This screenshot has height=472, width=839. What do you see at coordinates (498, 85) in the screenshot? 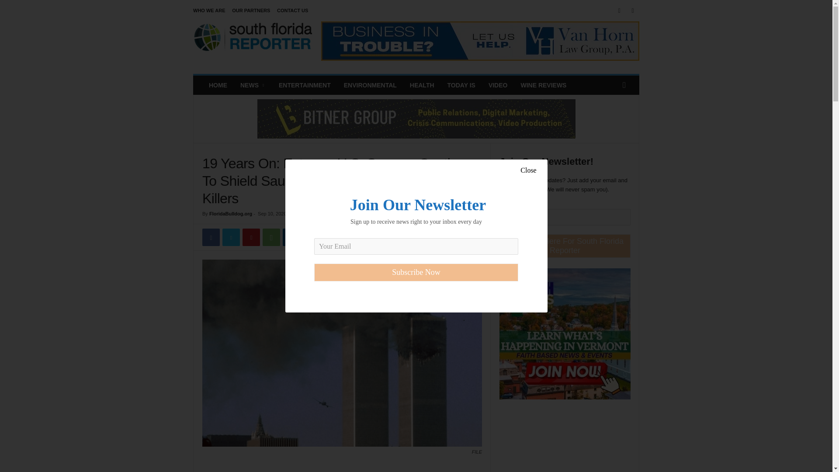
I see `VIDEO` at bounding box center [498, 85].